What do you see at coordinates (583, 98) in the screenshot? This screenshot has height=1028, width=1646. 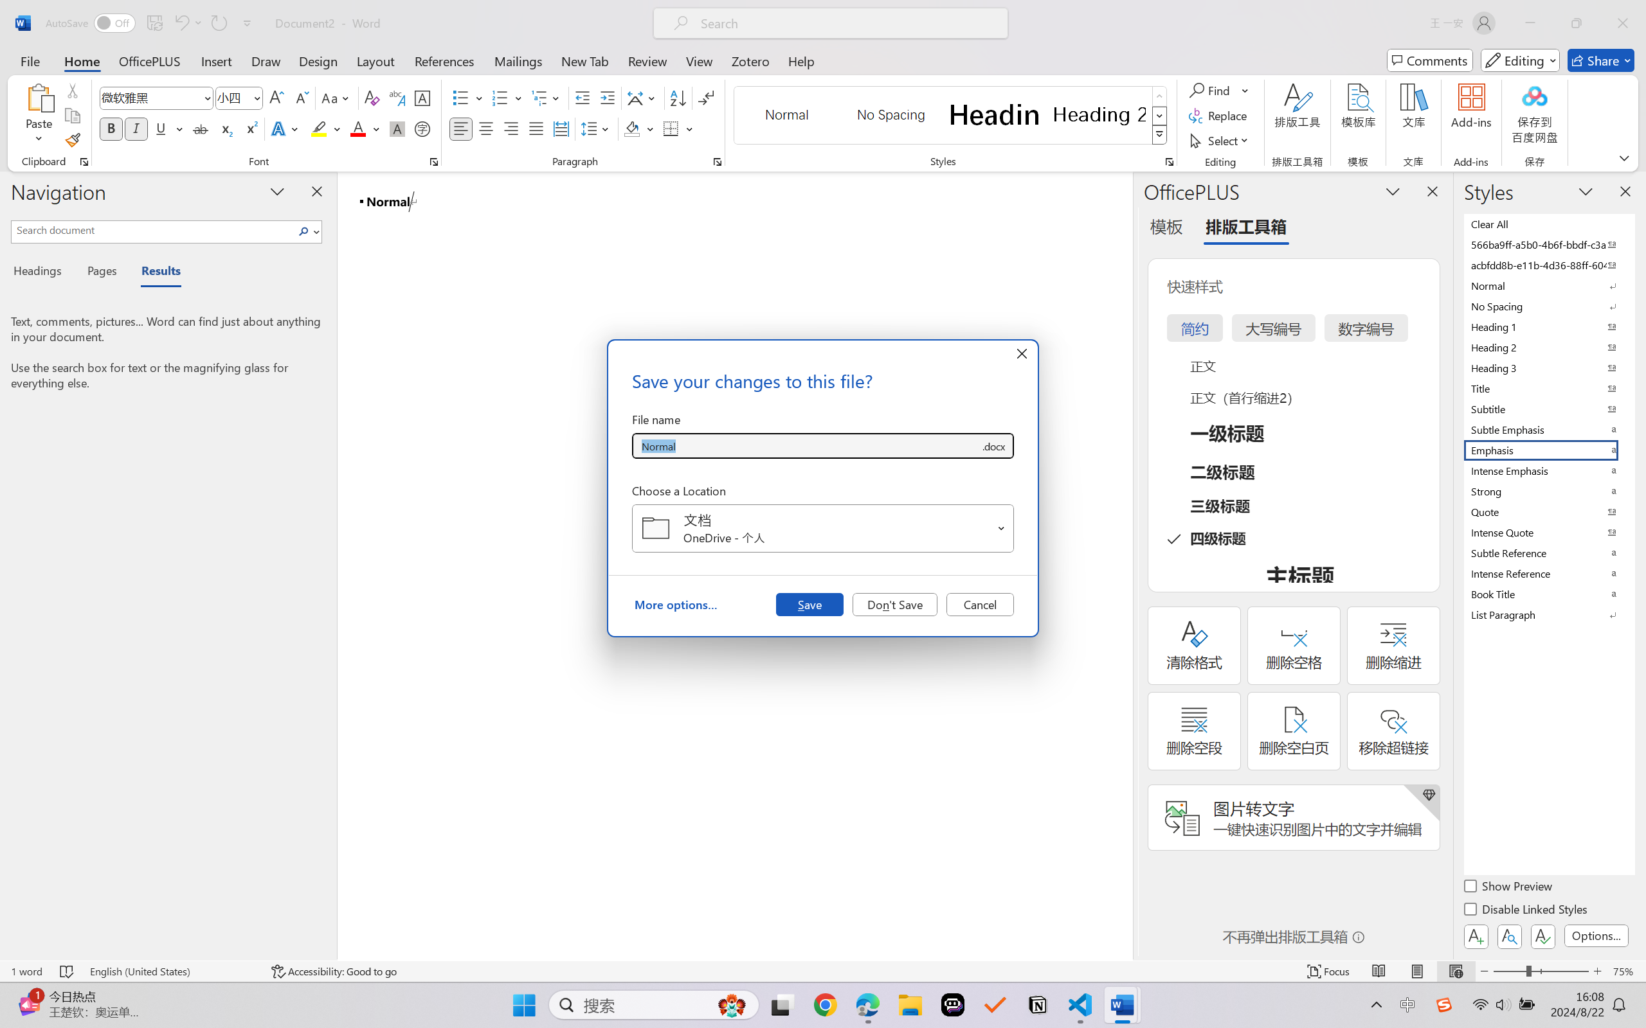 I see `Decrease Indent` at bounding box center [583, 98].